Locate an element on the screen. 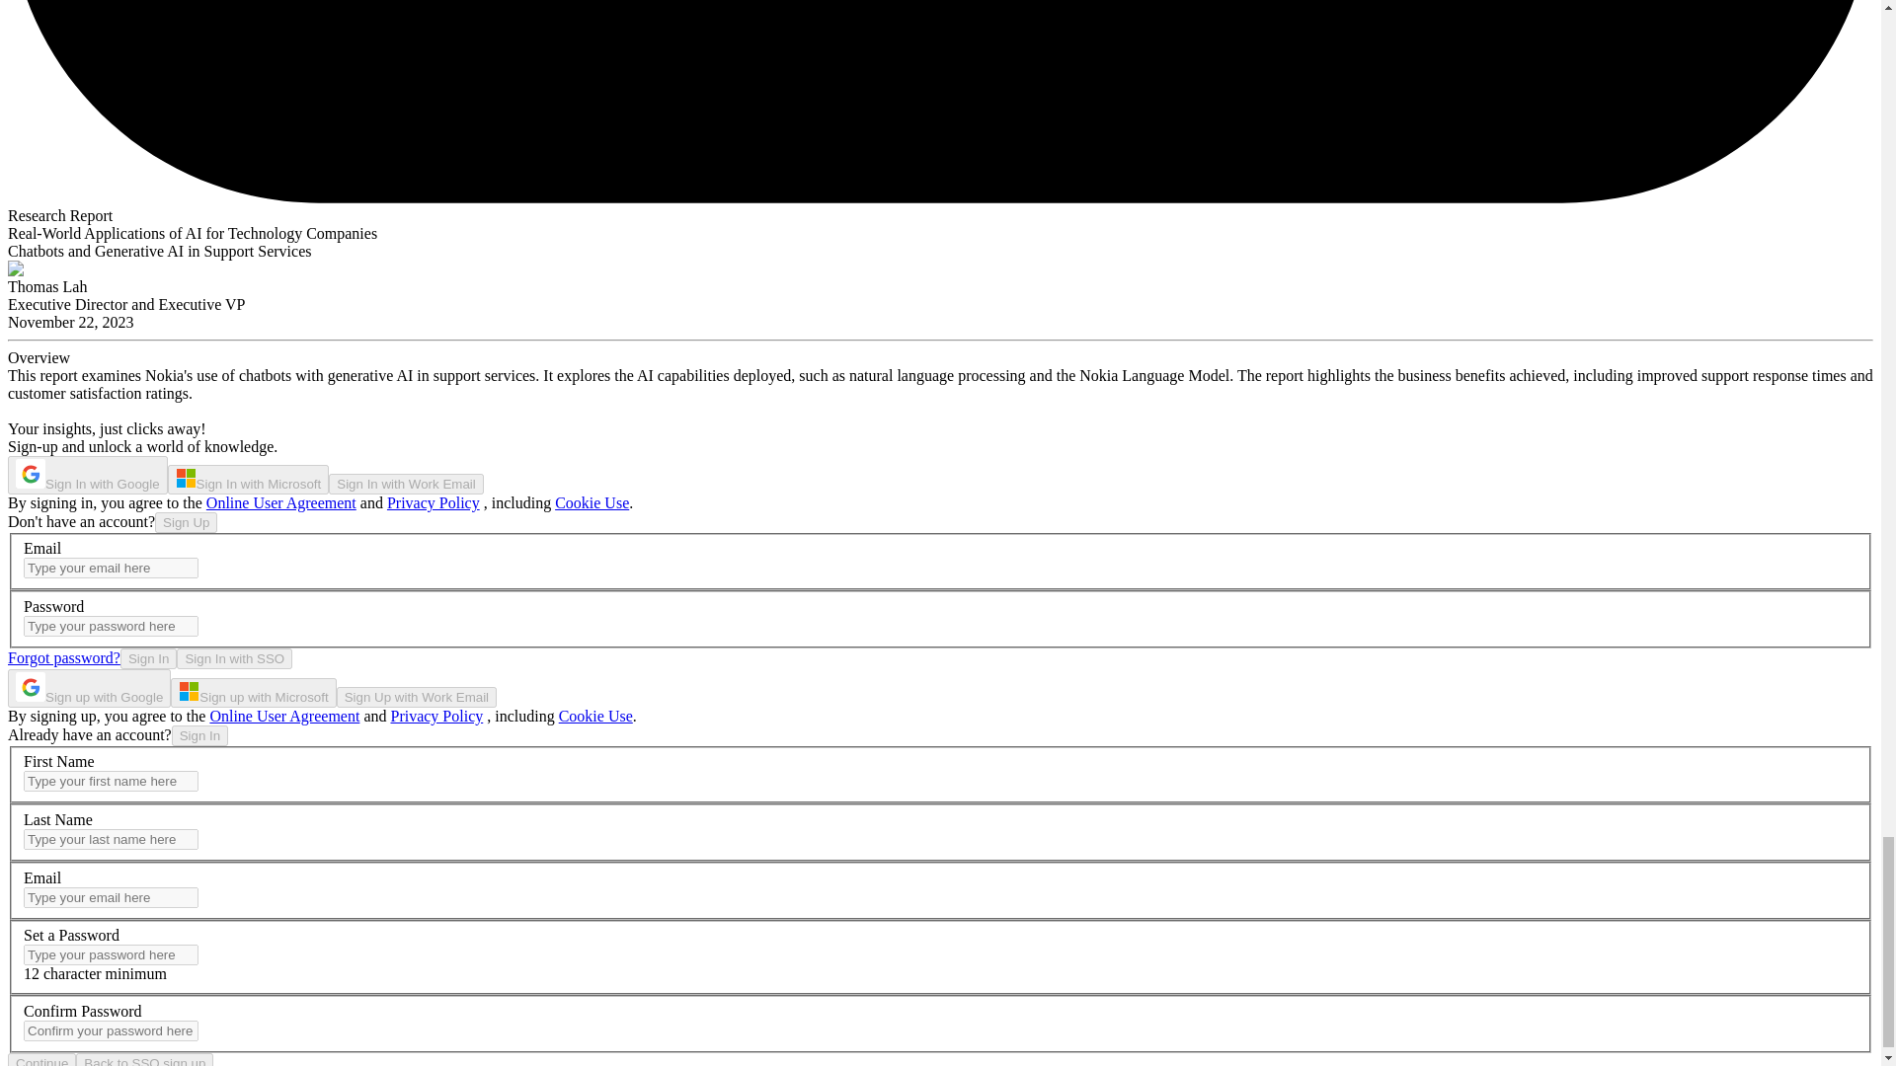 The height and width of the screenshot is (1066, 1896). MS-SymbolLockupSign up with Microsoft is located at coordinates (253, 693).